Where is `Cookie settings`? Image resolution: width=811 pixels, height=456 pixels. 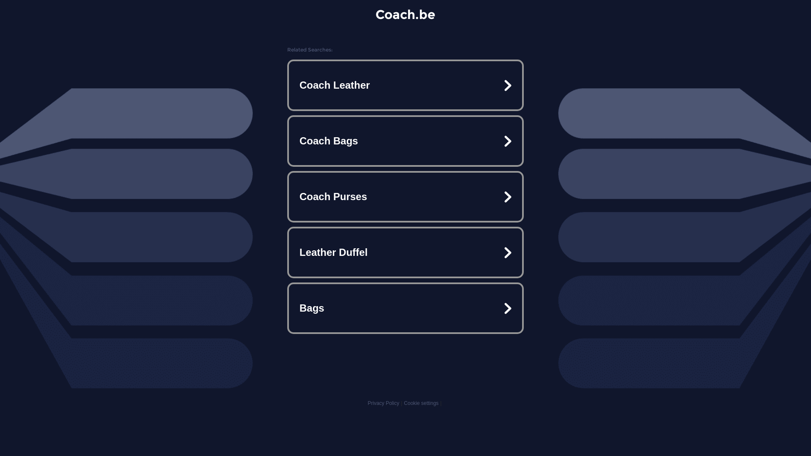
Cookie settings is located at coordinates (421, 403).